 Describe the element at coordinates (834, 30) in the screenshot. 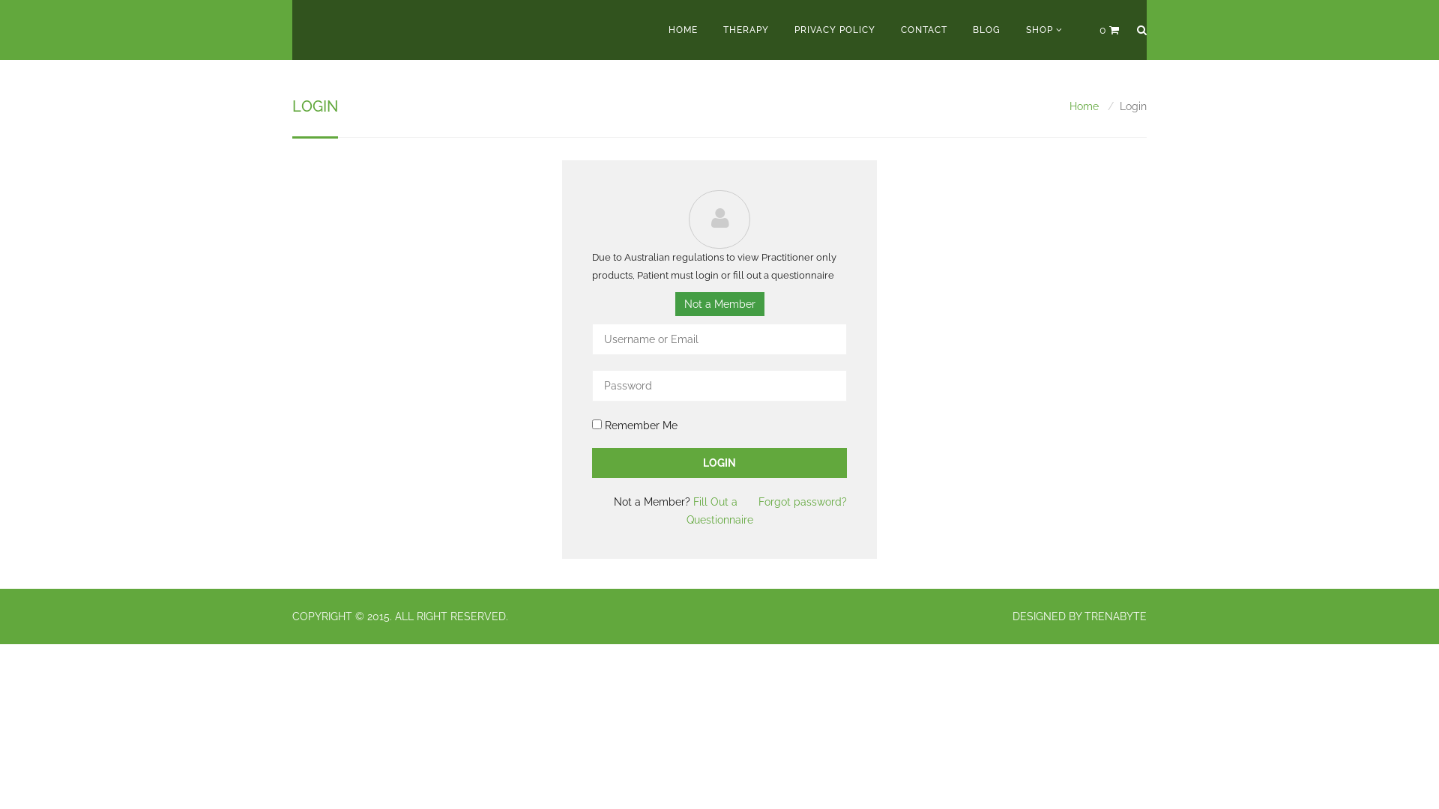

I see `PRIVACY POLICY` at that location.